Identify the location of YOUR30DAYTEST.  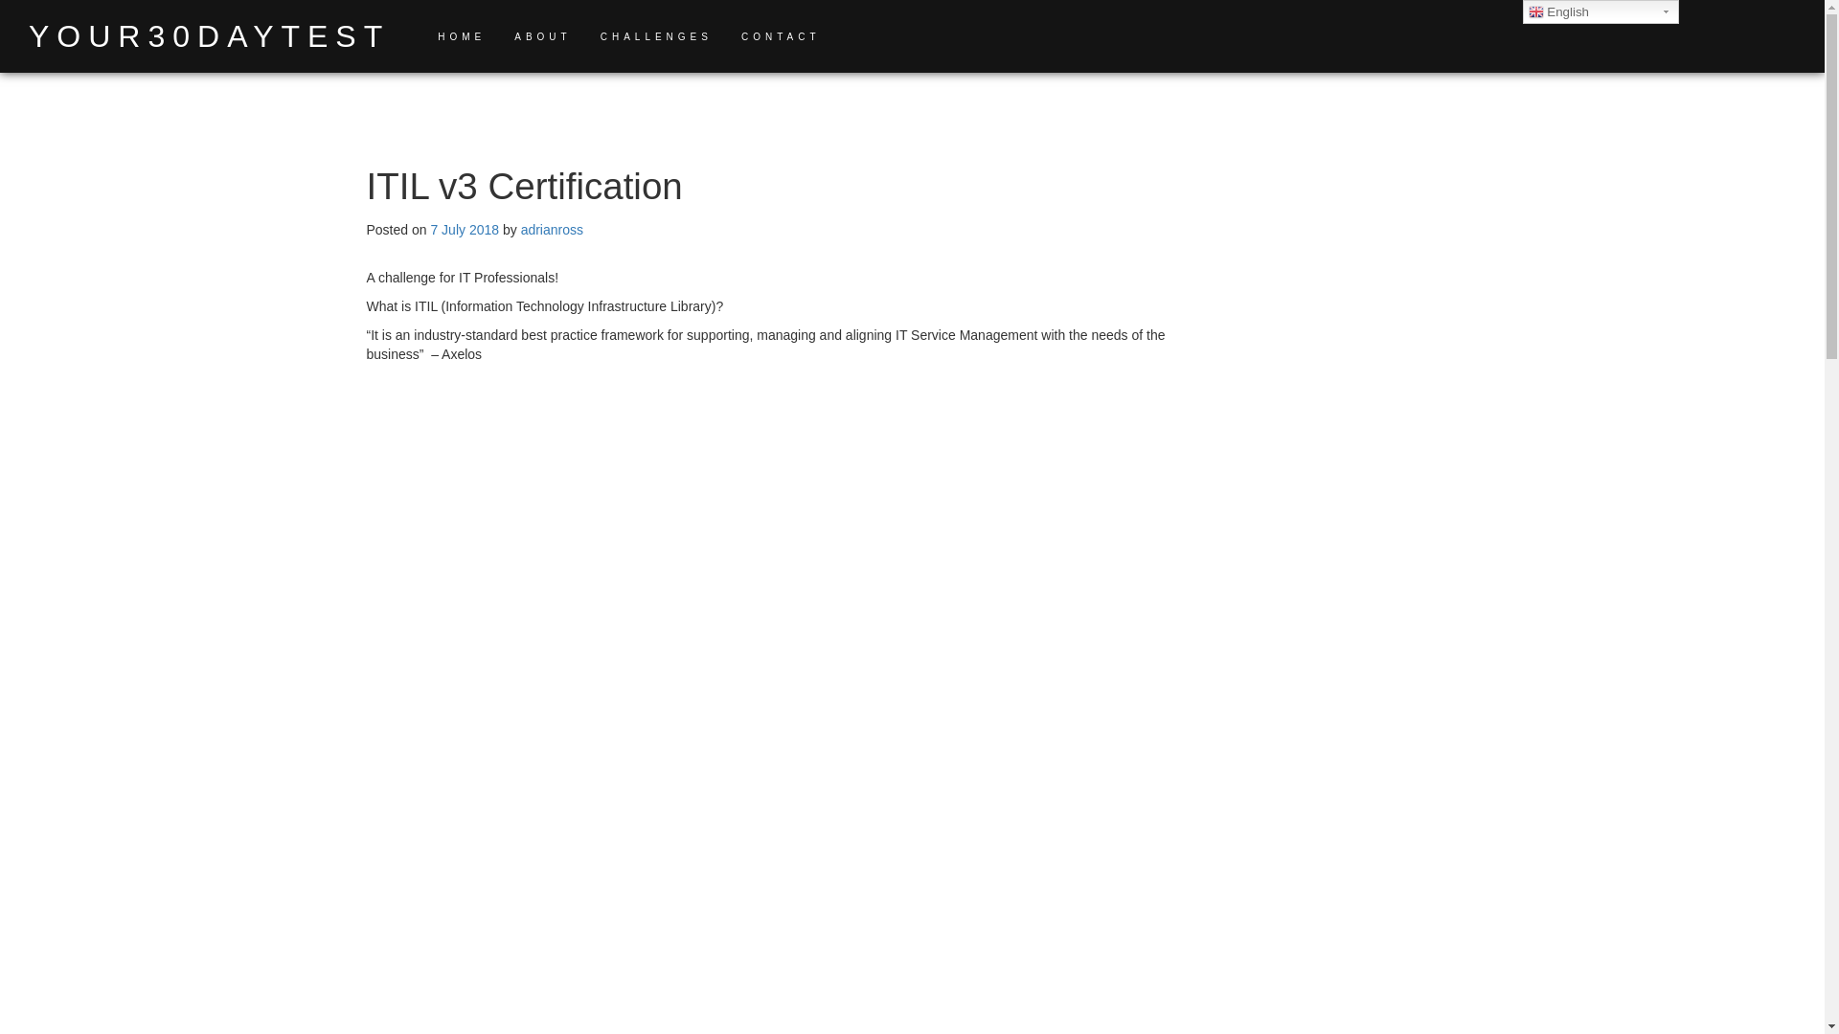
(209, 36).